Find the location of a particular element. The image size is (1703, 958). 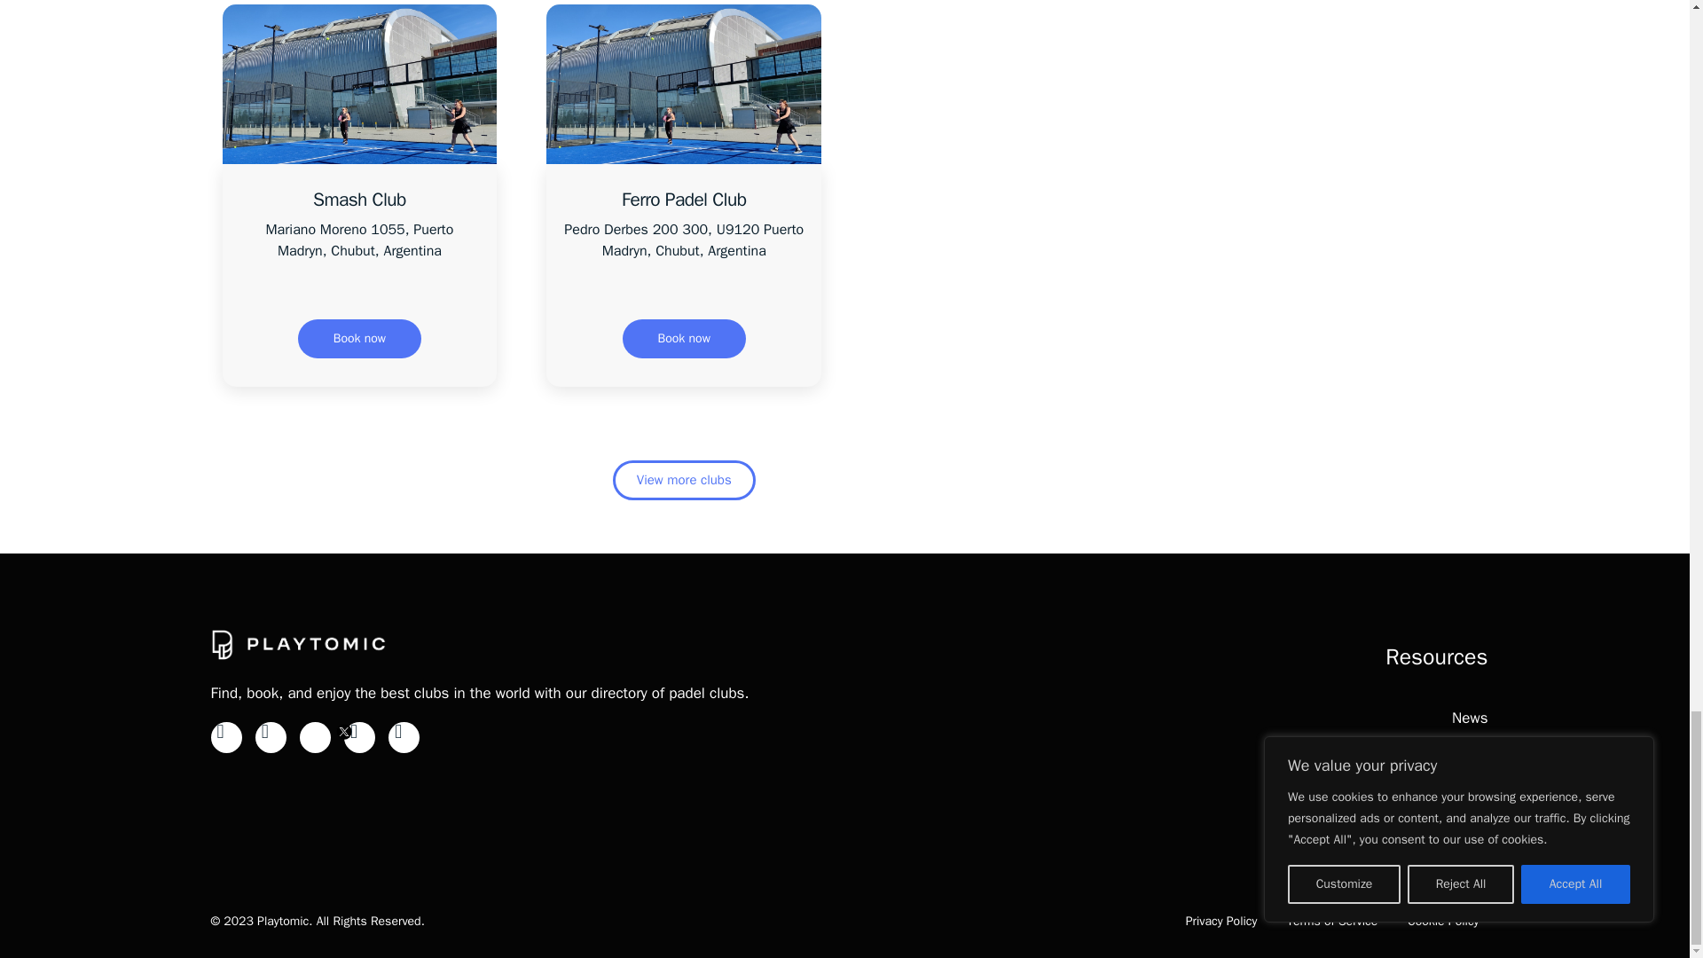

Book now is located at coordinates (684, 338).